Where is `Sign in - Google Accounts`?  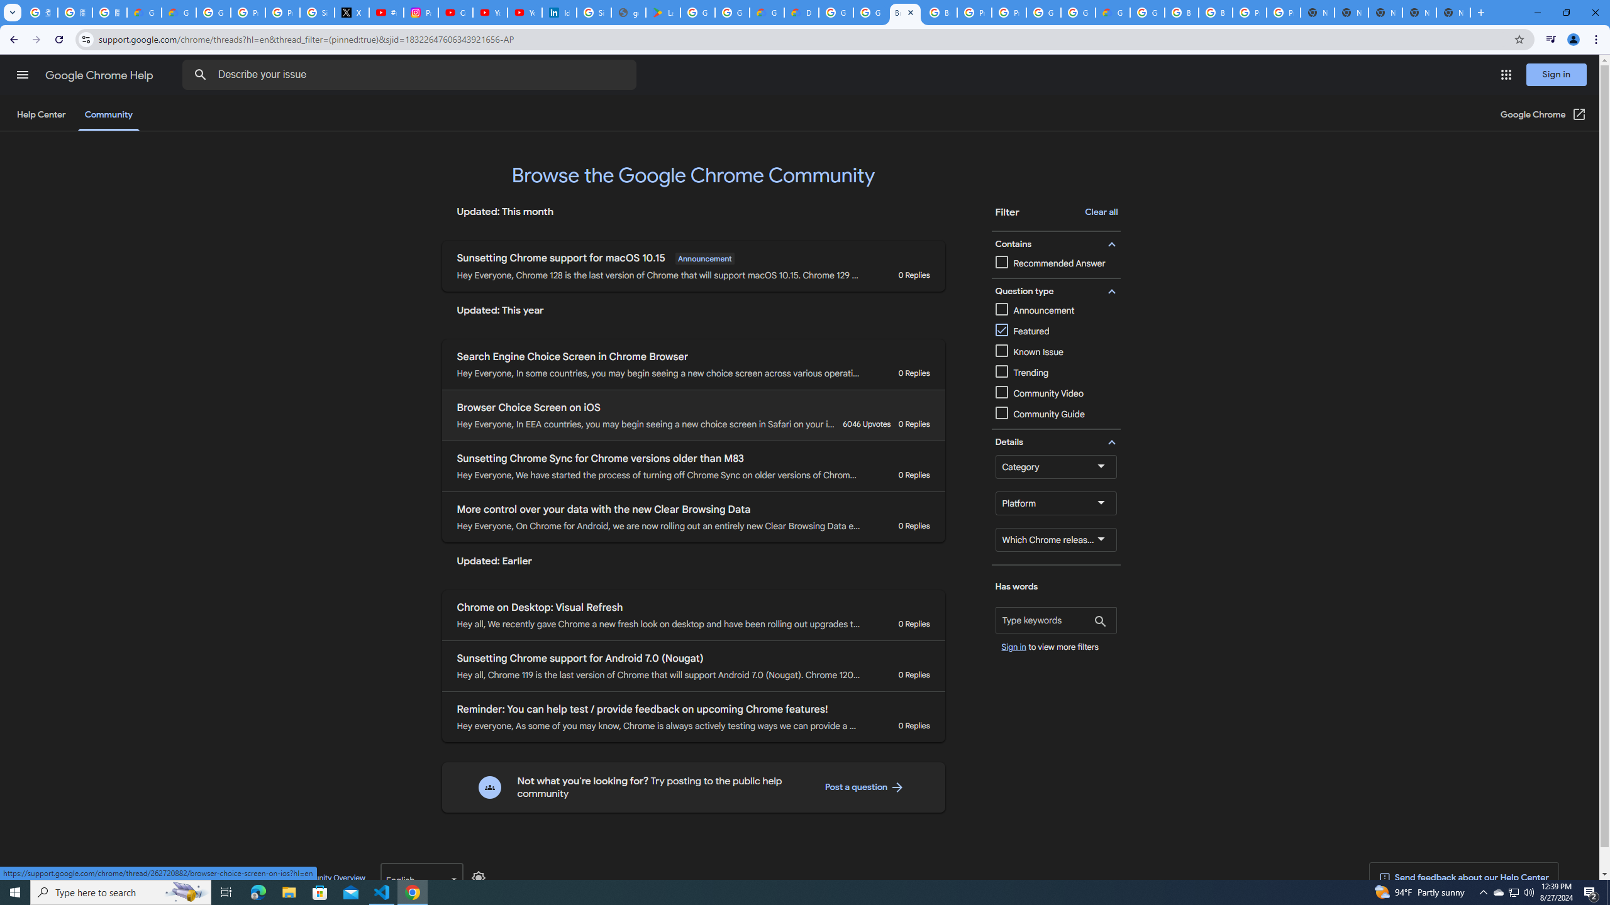
Sign in - Google Accounts is located at coordinates (317, 13).